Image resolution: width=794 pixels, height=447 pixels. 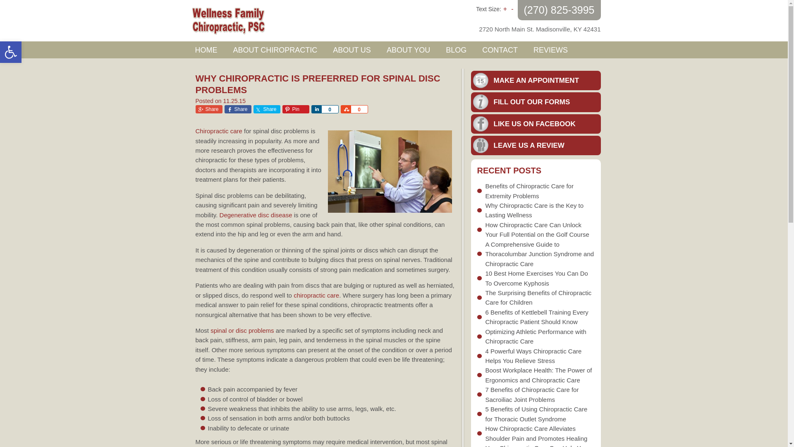 I want to click on HOME, so click(x=206, y=50).